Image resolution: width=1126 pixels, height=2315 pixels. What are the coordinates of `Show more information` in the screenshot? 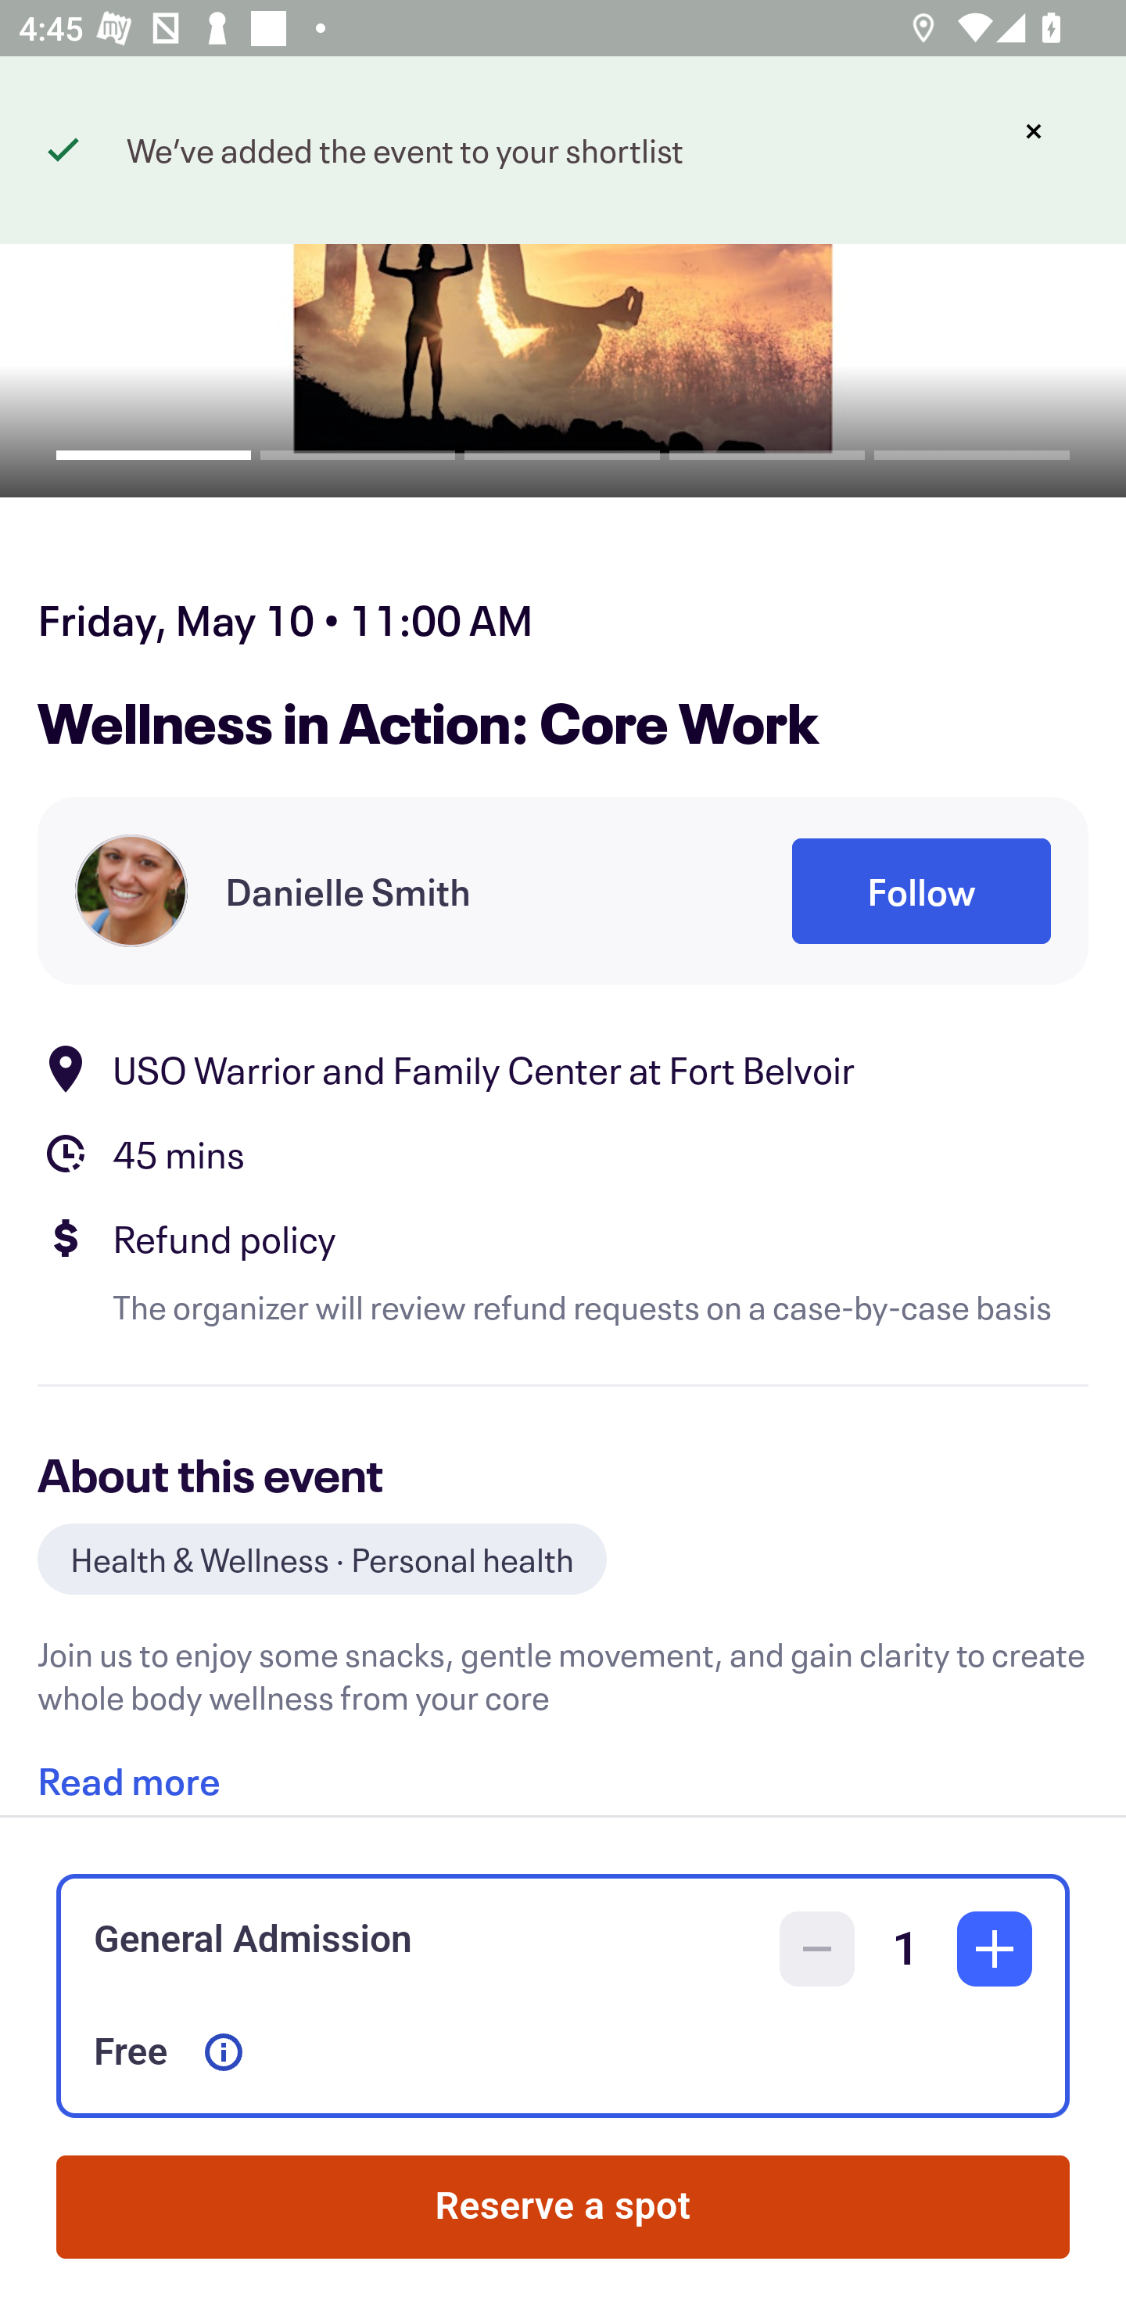 It's located at (224, 2052).